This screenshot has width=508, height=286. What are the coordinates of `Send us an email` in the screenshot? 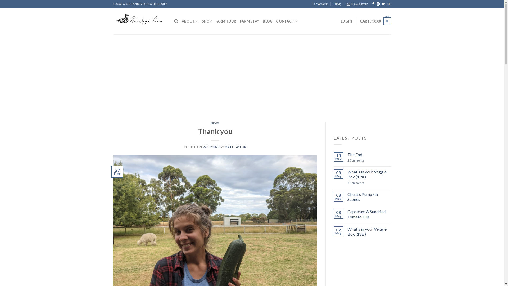 It's located at (388, 4).